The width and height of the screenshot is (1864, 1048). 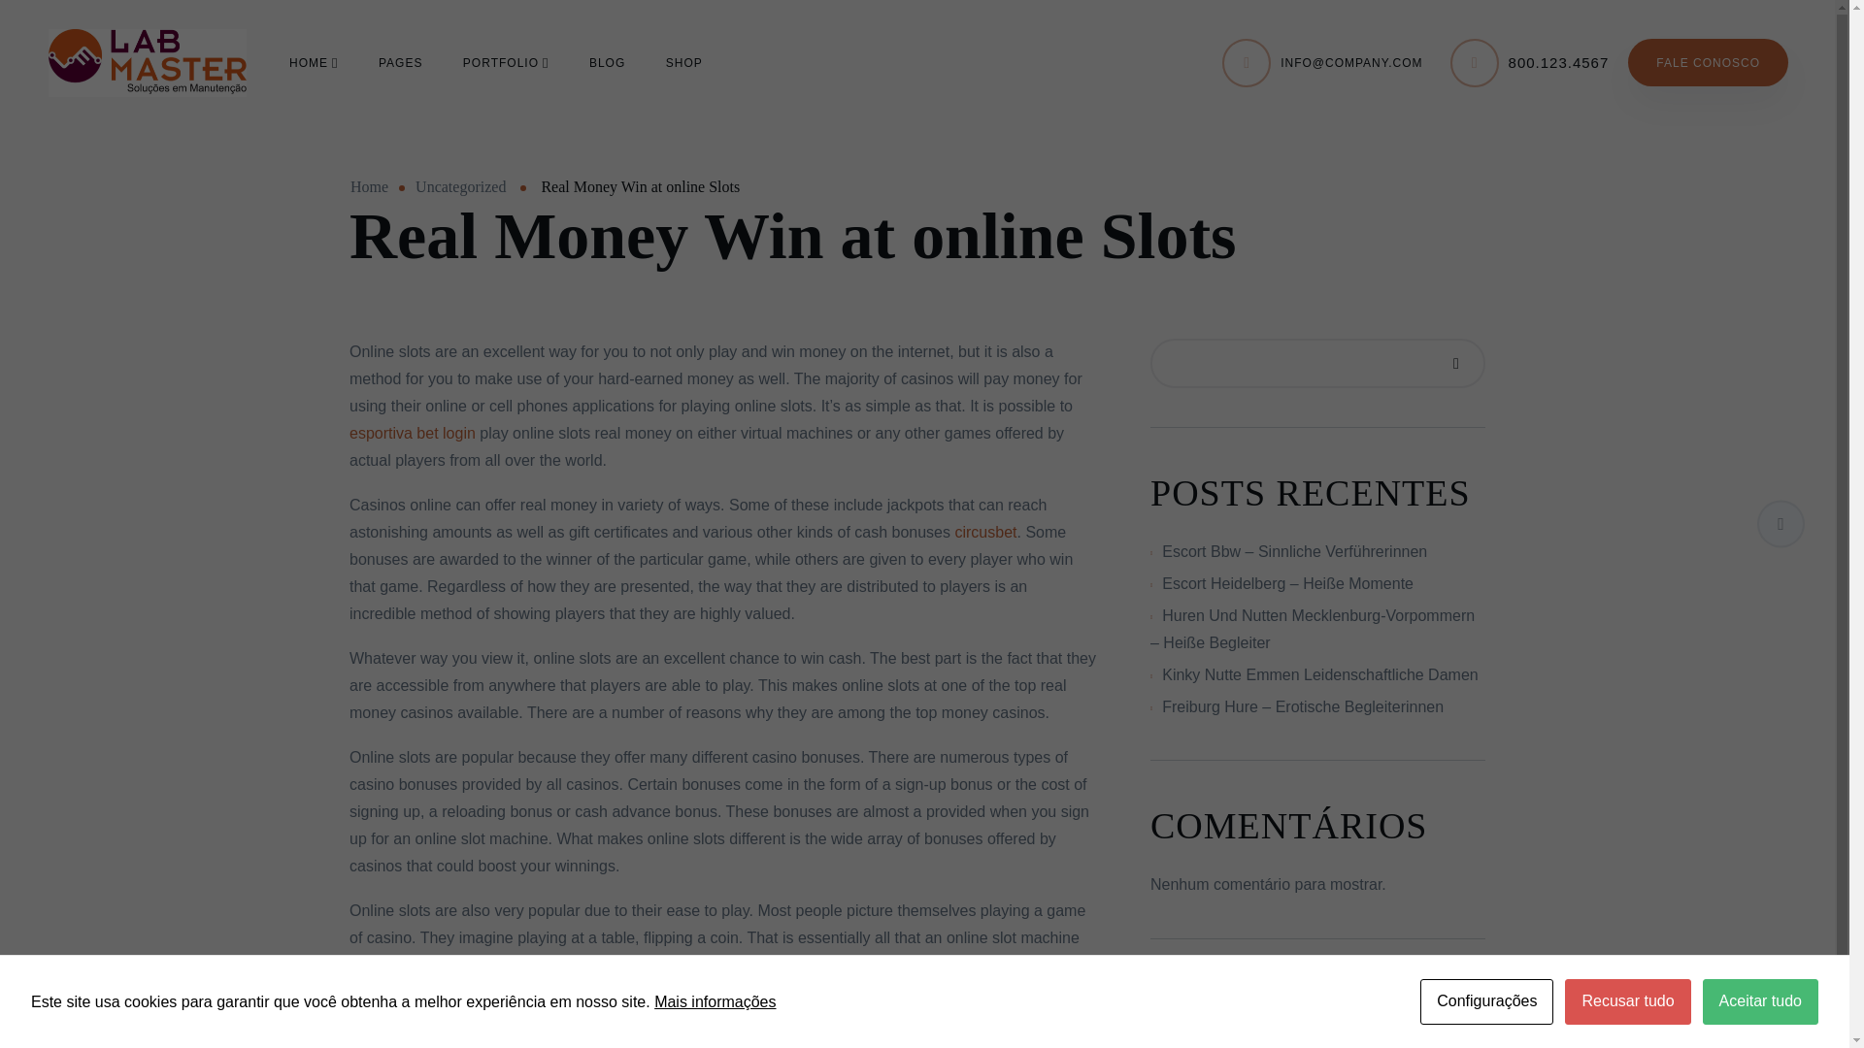 I want to click on PAGES, so click(x=400, y=61).